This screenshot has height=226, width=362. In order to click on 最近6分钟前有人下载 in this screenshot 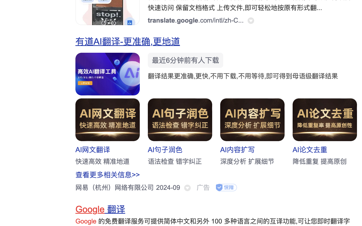, I will do `click(186, 60)`.